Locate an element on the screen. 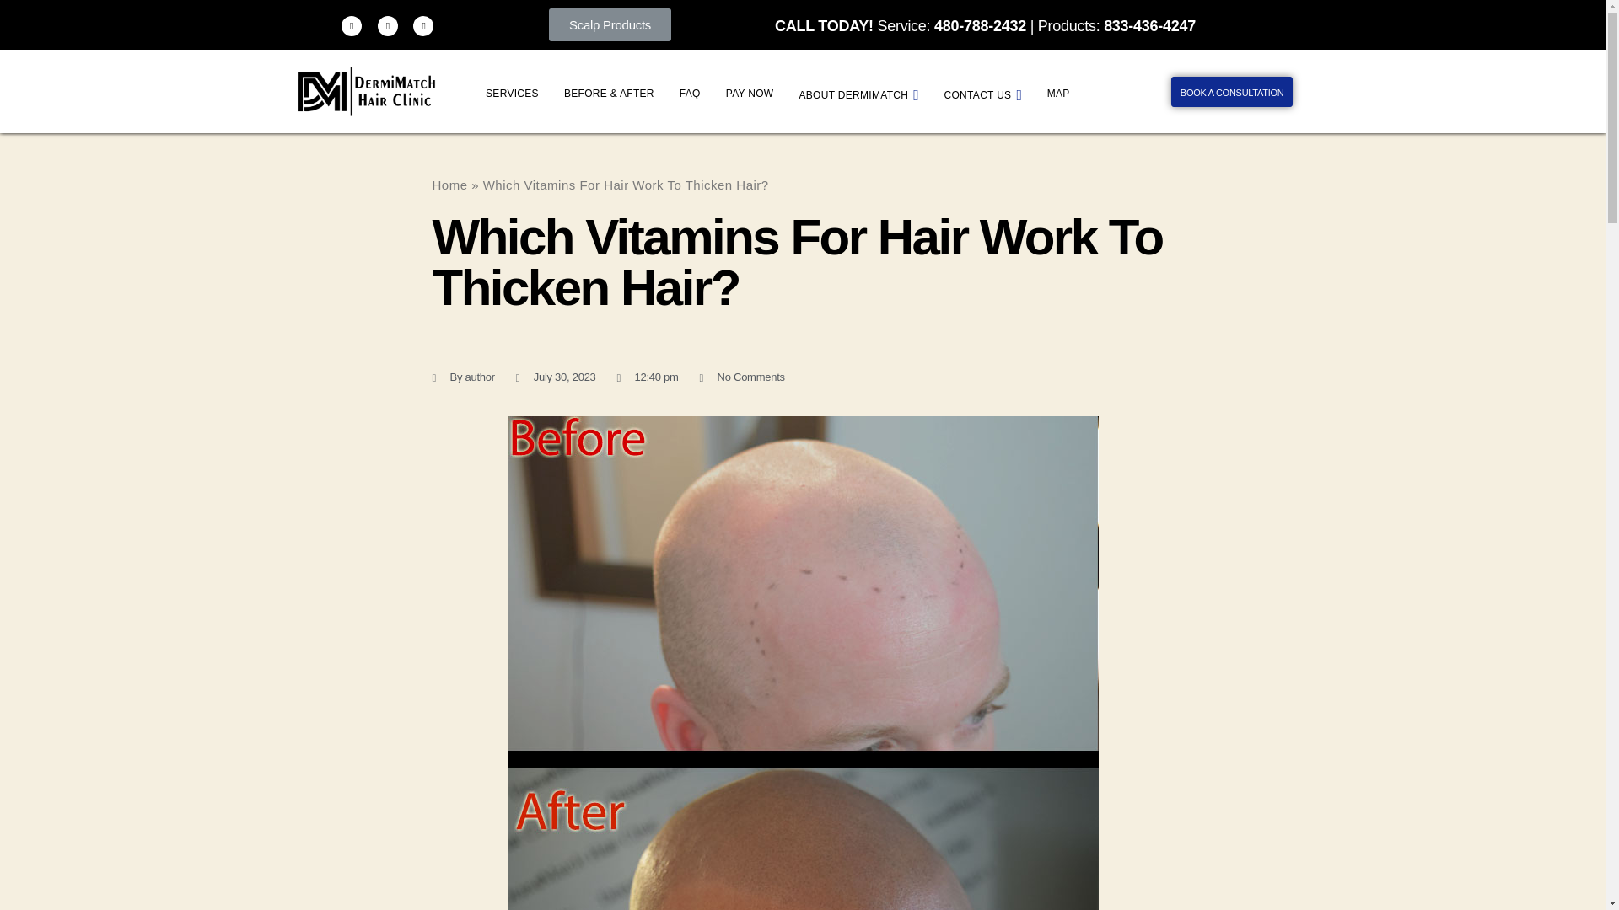  MAP is located at coordinates (1058, 94).